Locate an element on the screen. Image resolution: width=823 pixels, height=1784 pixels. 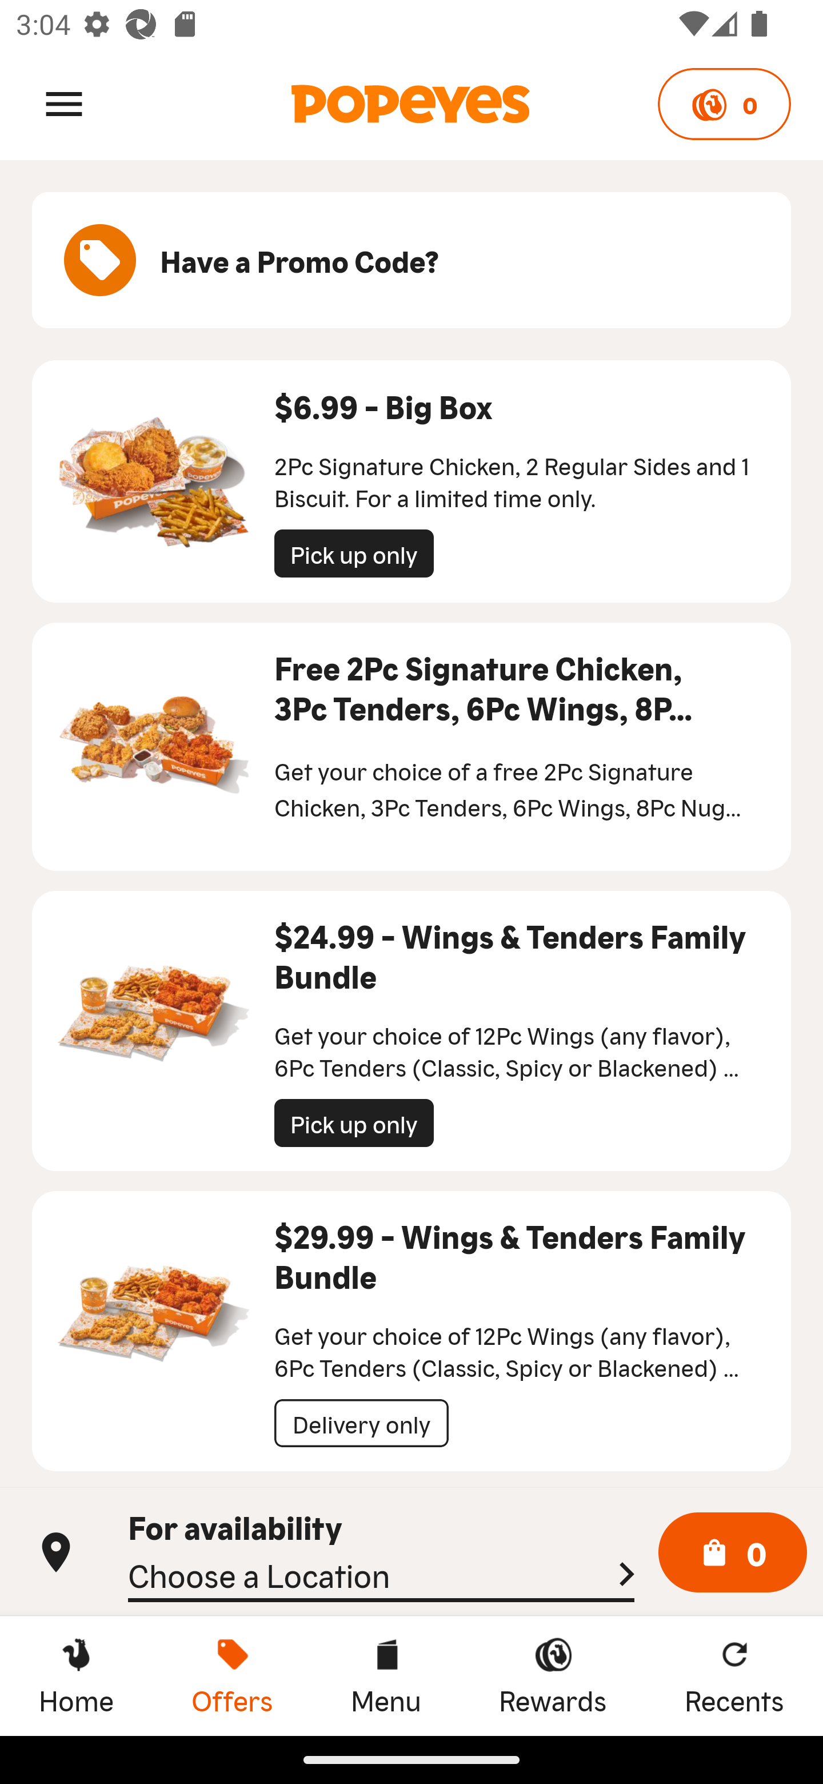
Offers, current page Offers Offers, current page is located at coordinates (232, 1675).